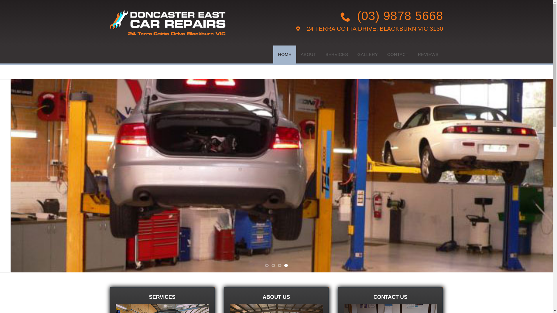 Image resolution: width=557 pixels, height=313 pixels. Describe the element at coordinates (368, 54) in the screenshot. I see `GALLERY` at that location.